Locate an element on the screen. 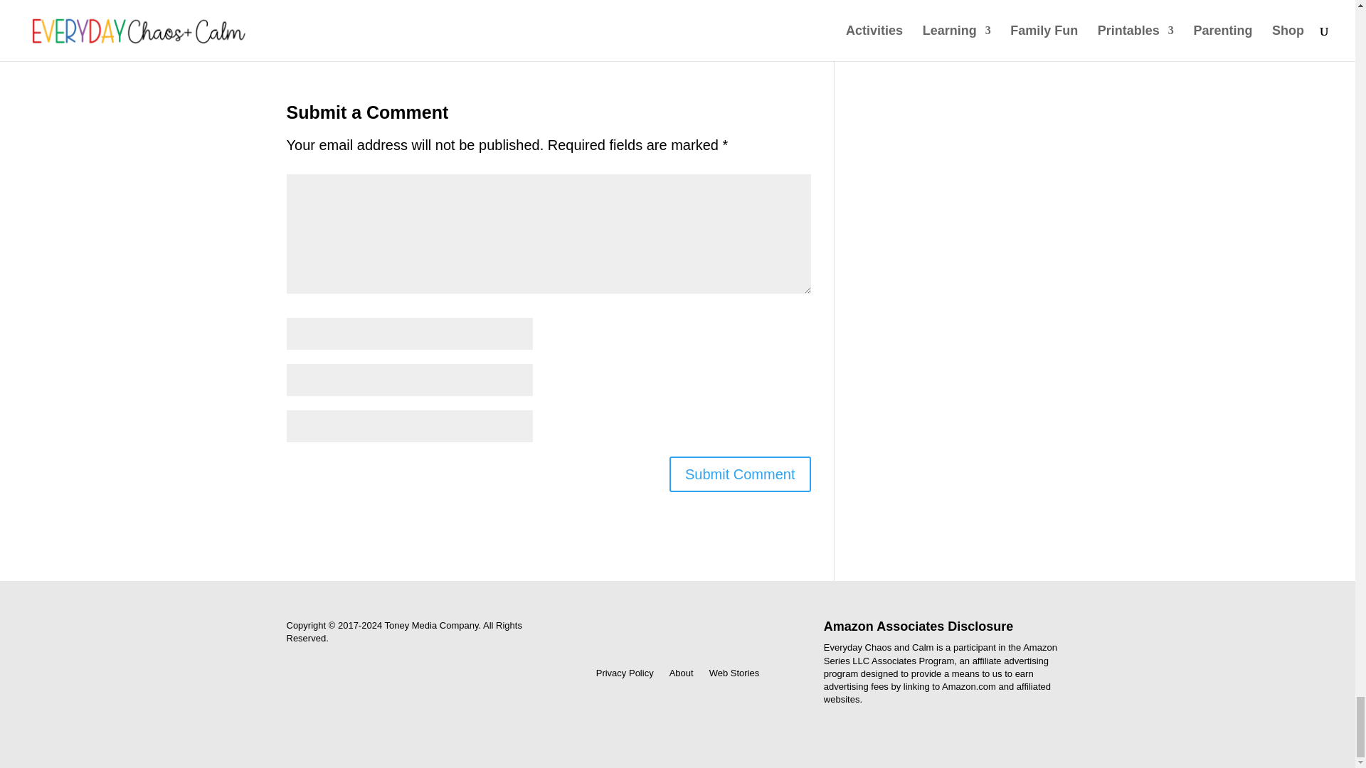 The width and height of the screenshot is (1366, 768). Share on Facebook is located at coordinates (341, 11).